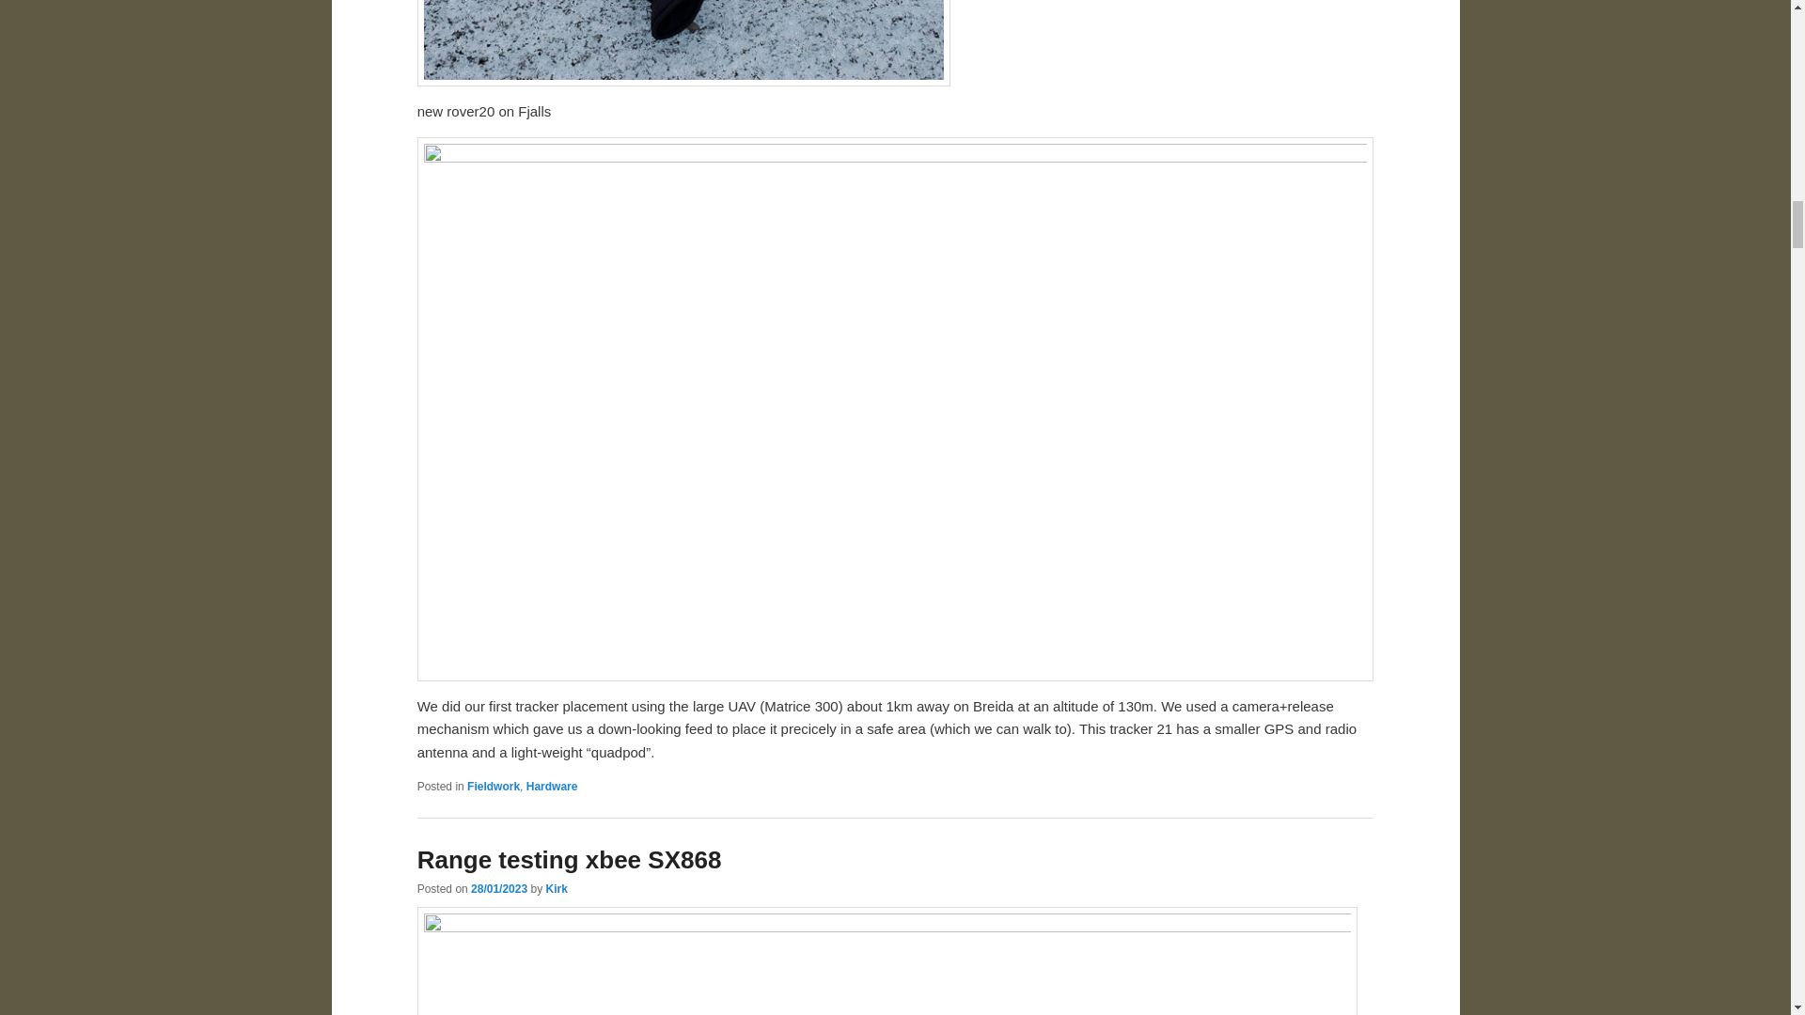 The width and height of the screenshot is (1805, 1015). Describe the element at coordinates (552, 786) in the screenshot. I see `Hardware` at that location.